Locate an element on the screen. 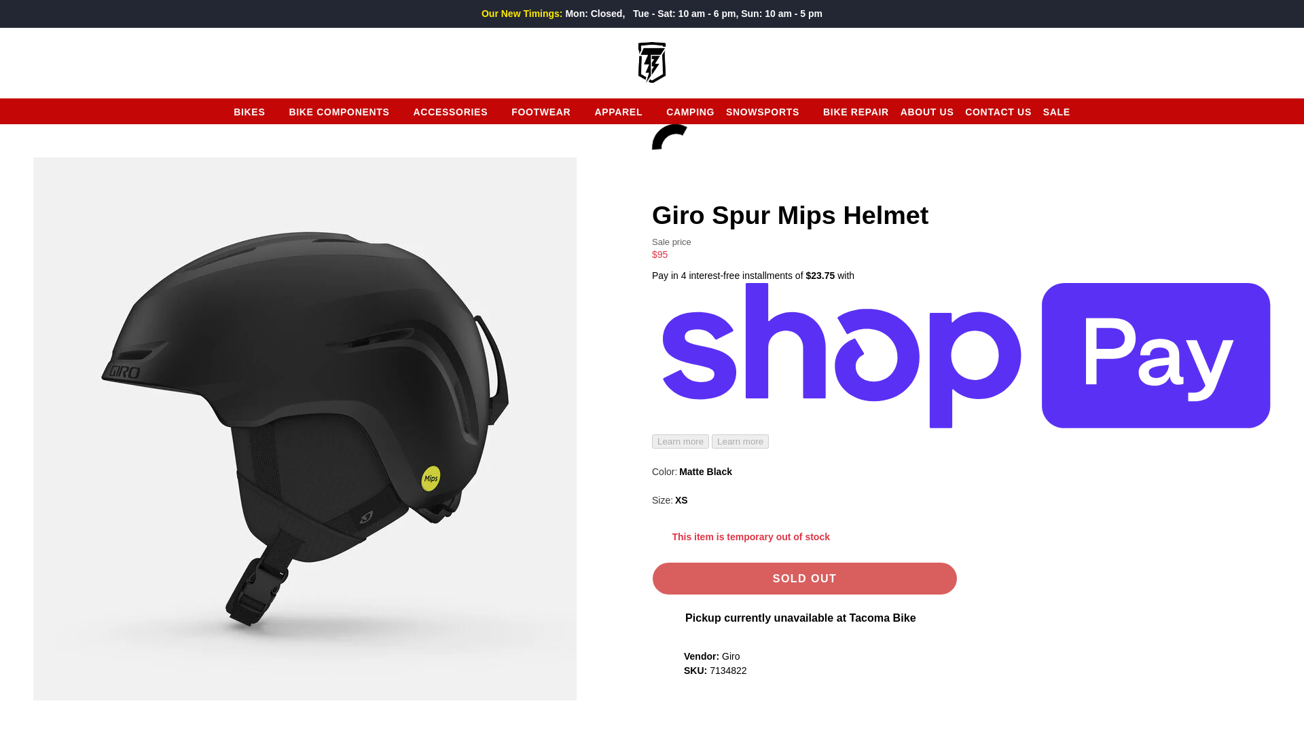 This screenshot has height=733, width=1304. LOG IN is located at coordinates (1216, 62).